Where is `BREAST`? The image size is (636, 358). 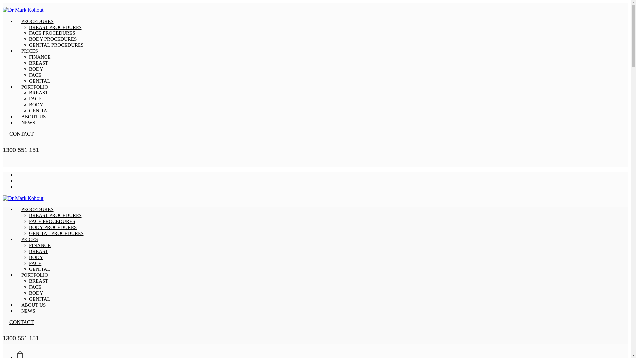
BREAST is located at coordinates (39, 281).